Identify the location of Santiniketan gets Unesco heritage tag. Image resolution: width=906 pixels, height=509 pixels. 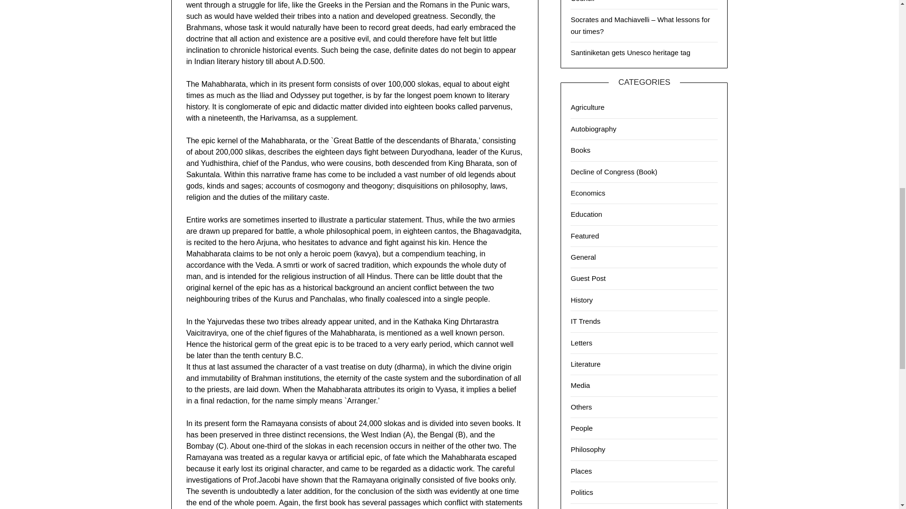
(630, 52).